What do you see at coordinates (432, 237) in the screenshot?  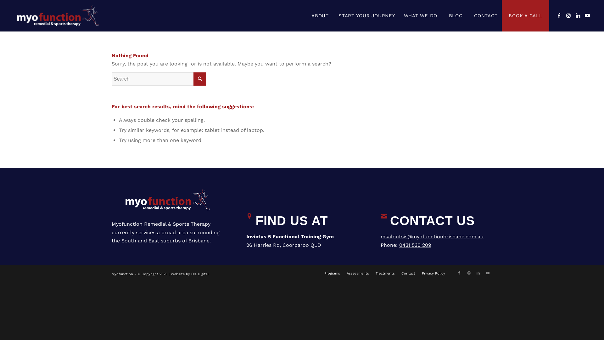 I see `mkaloutsis@myofunctionbrisbane.com.au` at bounding box center [432, 237].